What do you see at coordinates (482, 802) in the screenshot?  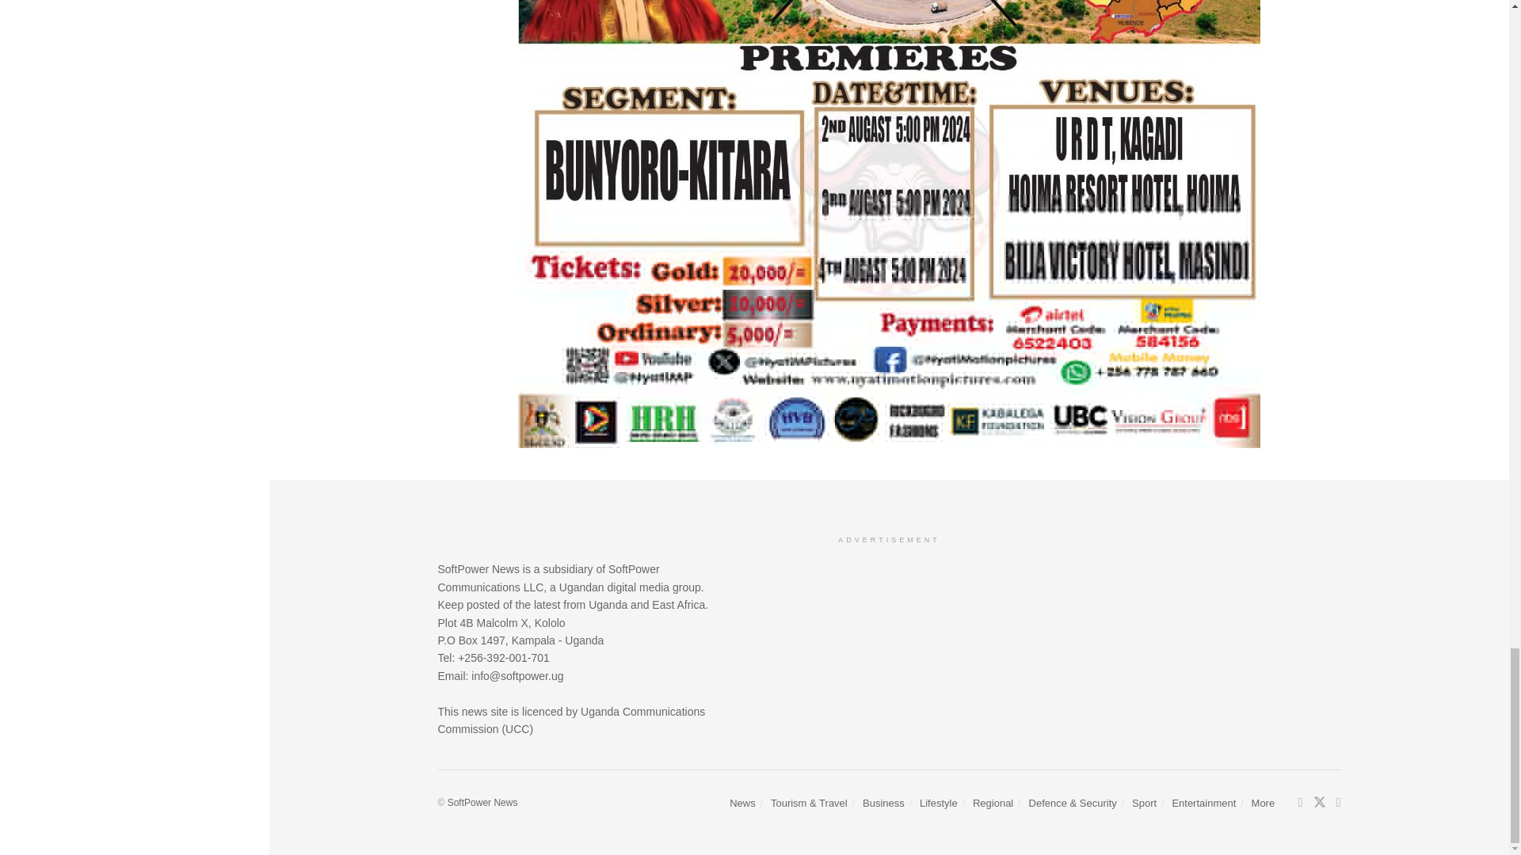 I see `SoftPower News` at bounding box center [482, 802].